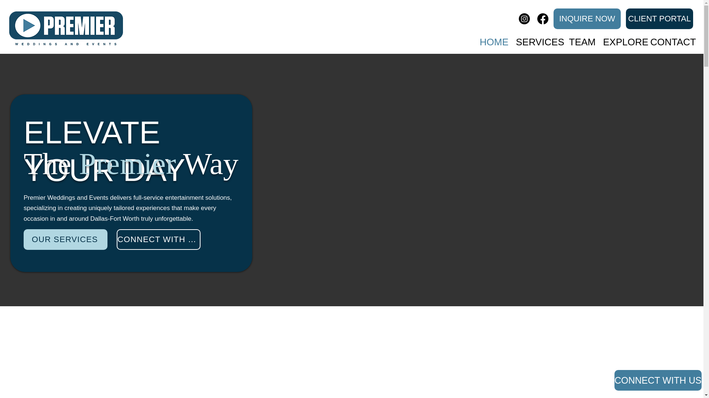 The width and height of the screenshot is (709, 398). I want to click on CONTACT, so click(671, 39).